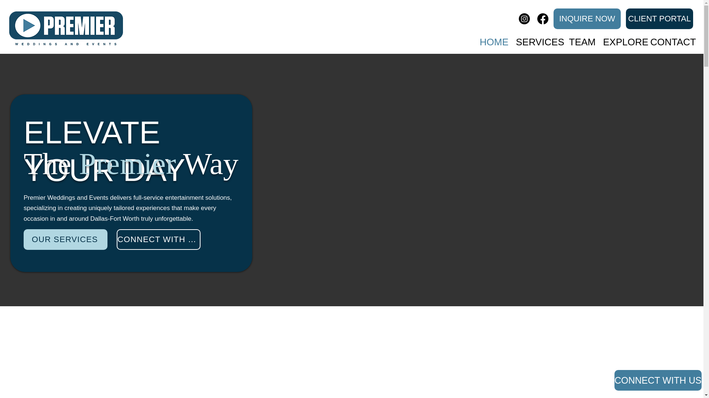 The width and height of the screenshot is (709, 398). I want to click on CONTACT, so click(671, 39).